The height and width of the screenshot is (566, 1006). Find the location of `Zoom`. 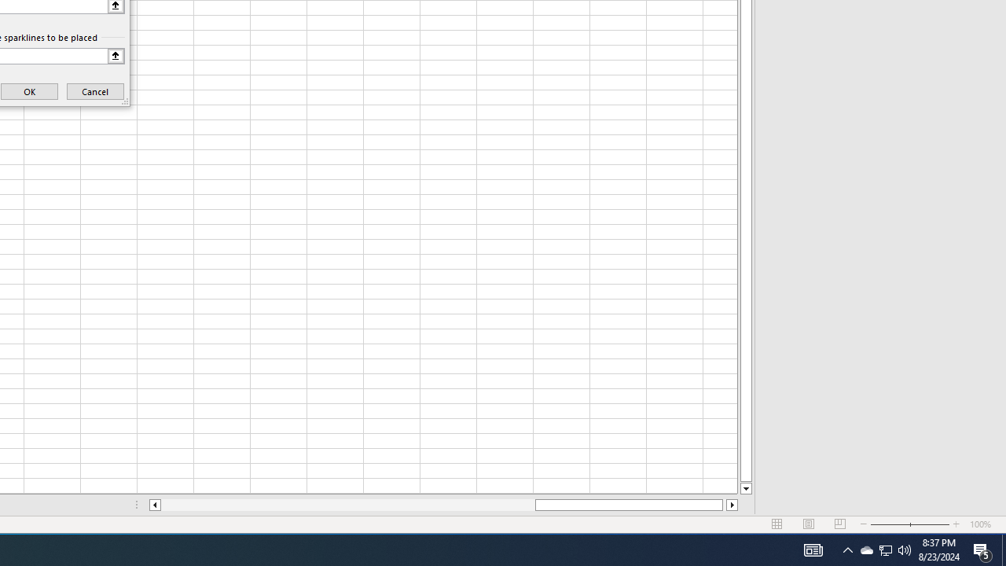

Zoom is located at coordinates (910, 524).